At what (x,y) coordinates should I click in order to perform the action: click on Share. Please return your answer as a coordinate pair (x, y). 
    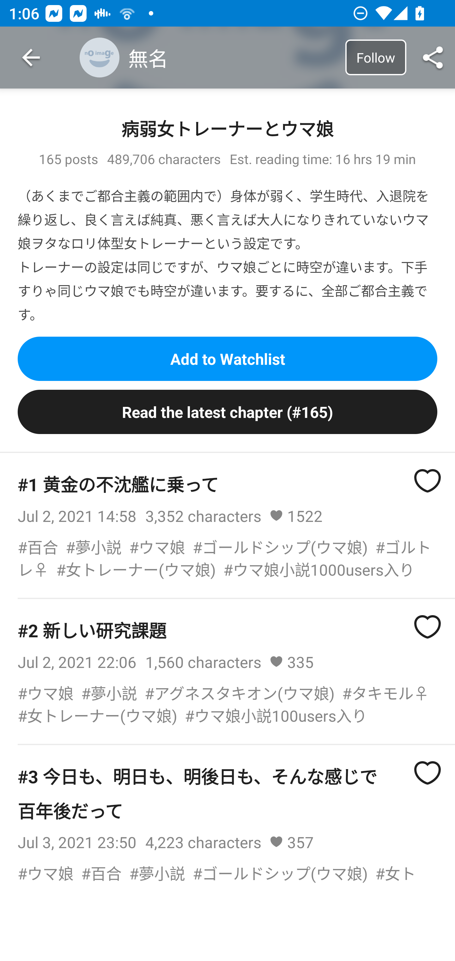
    Looking at the image, I should click on (433, 58).